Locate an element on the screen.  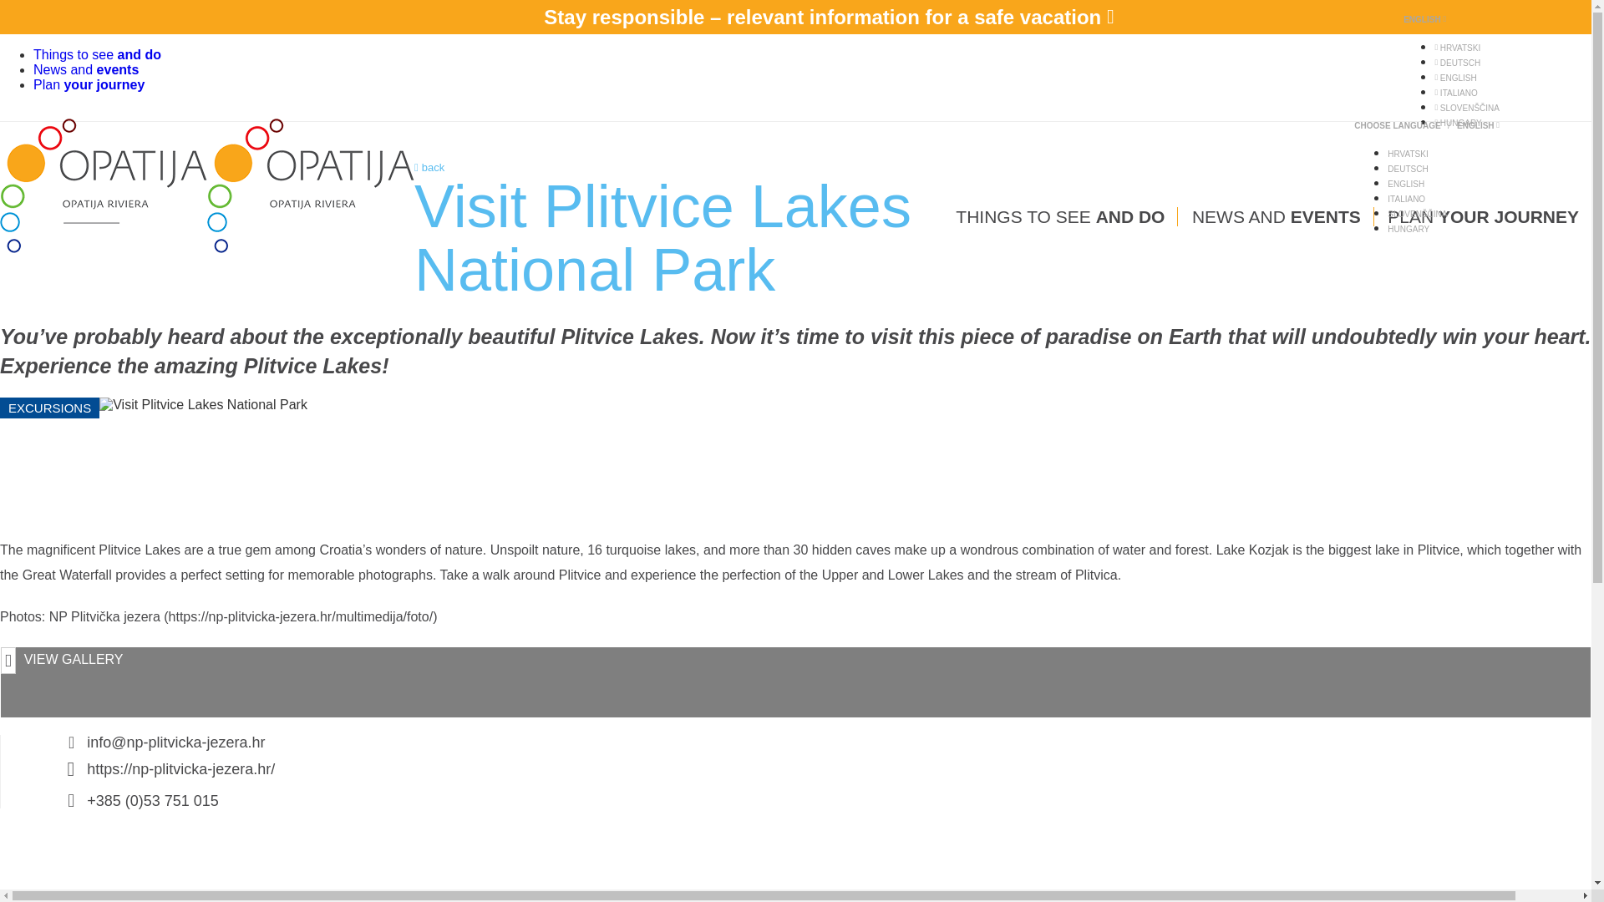
ENGLISH is located at coordinates (1454, 78).